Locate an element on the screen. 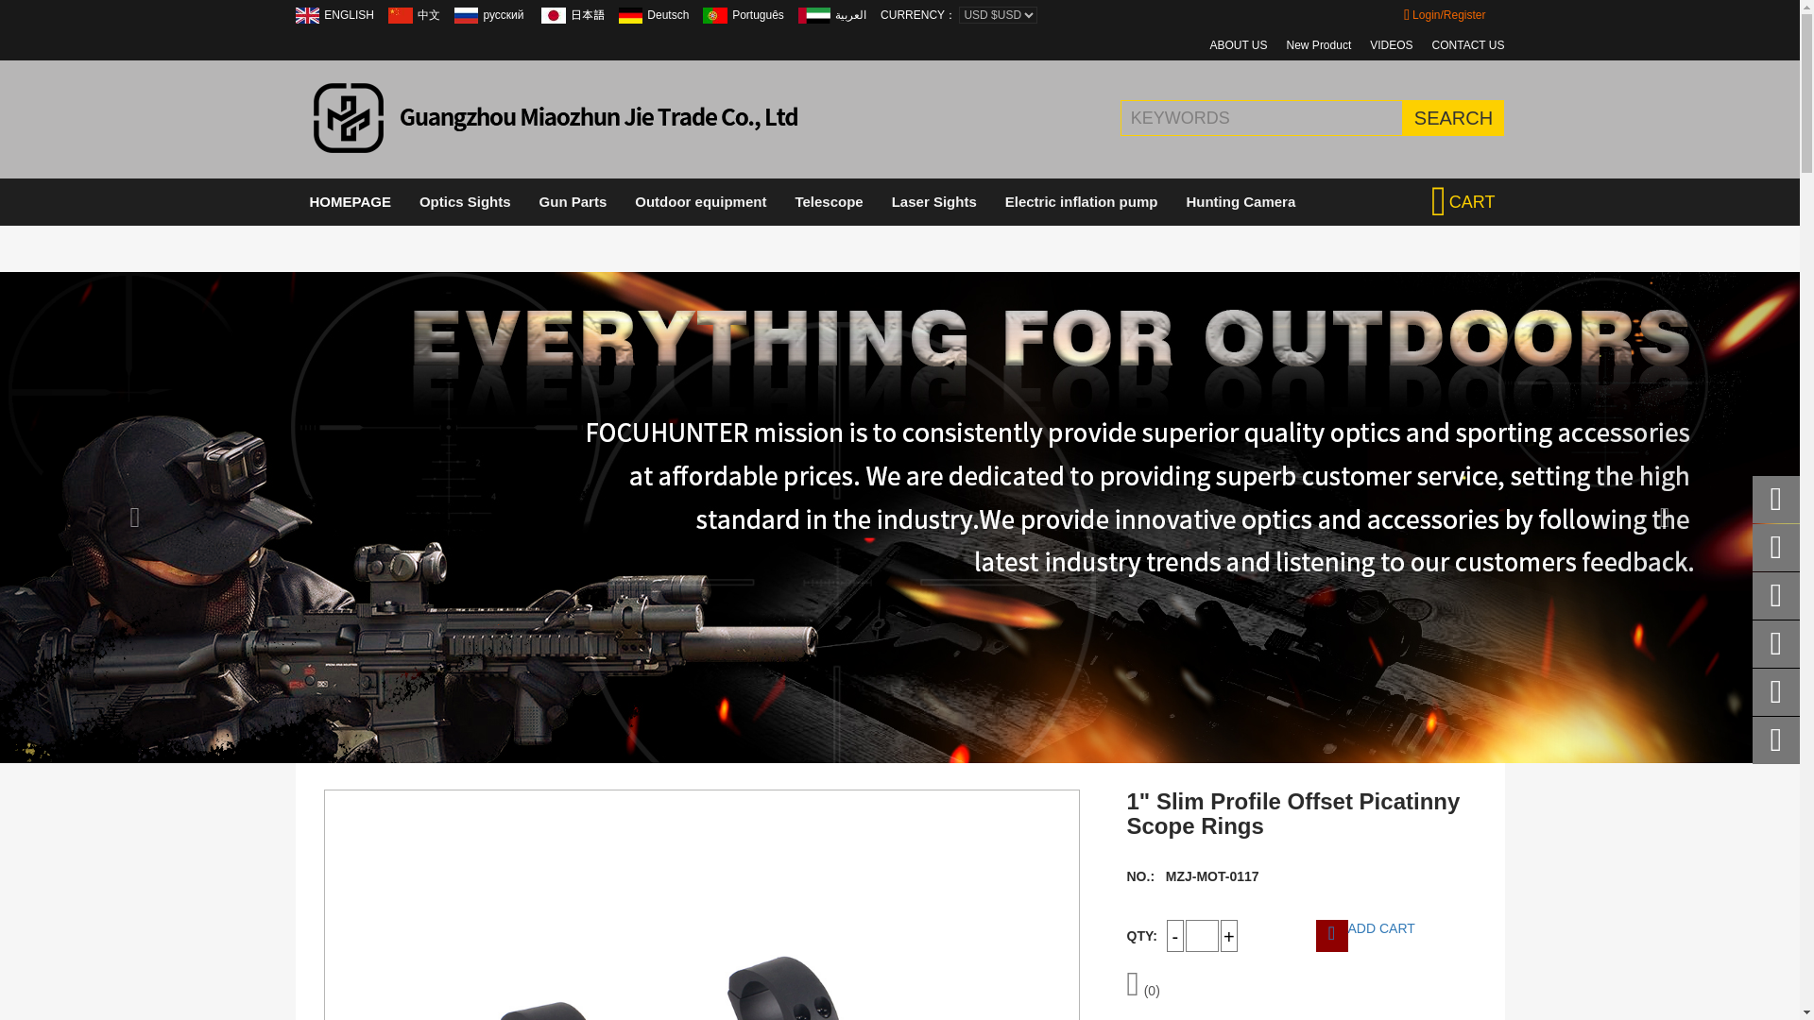 Image resolution: width=1814 pixels, height=1020 pixels. CONTACT US is located at coordinates (1468, 45).